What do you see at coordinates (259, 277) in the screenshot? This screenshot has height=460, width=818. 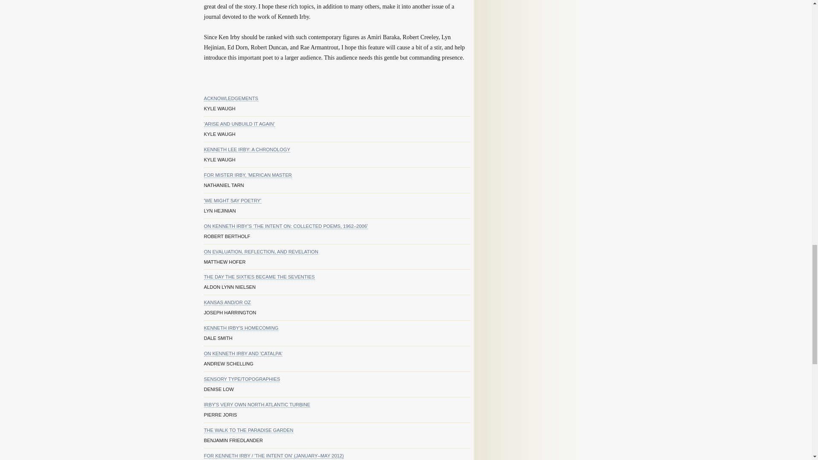 I see `THE DAY THE SIXTIES BECAME THE SEVENTIES` at bounding box center [259, 277].